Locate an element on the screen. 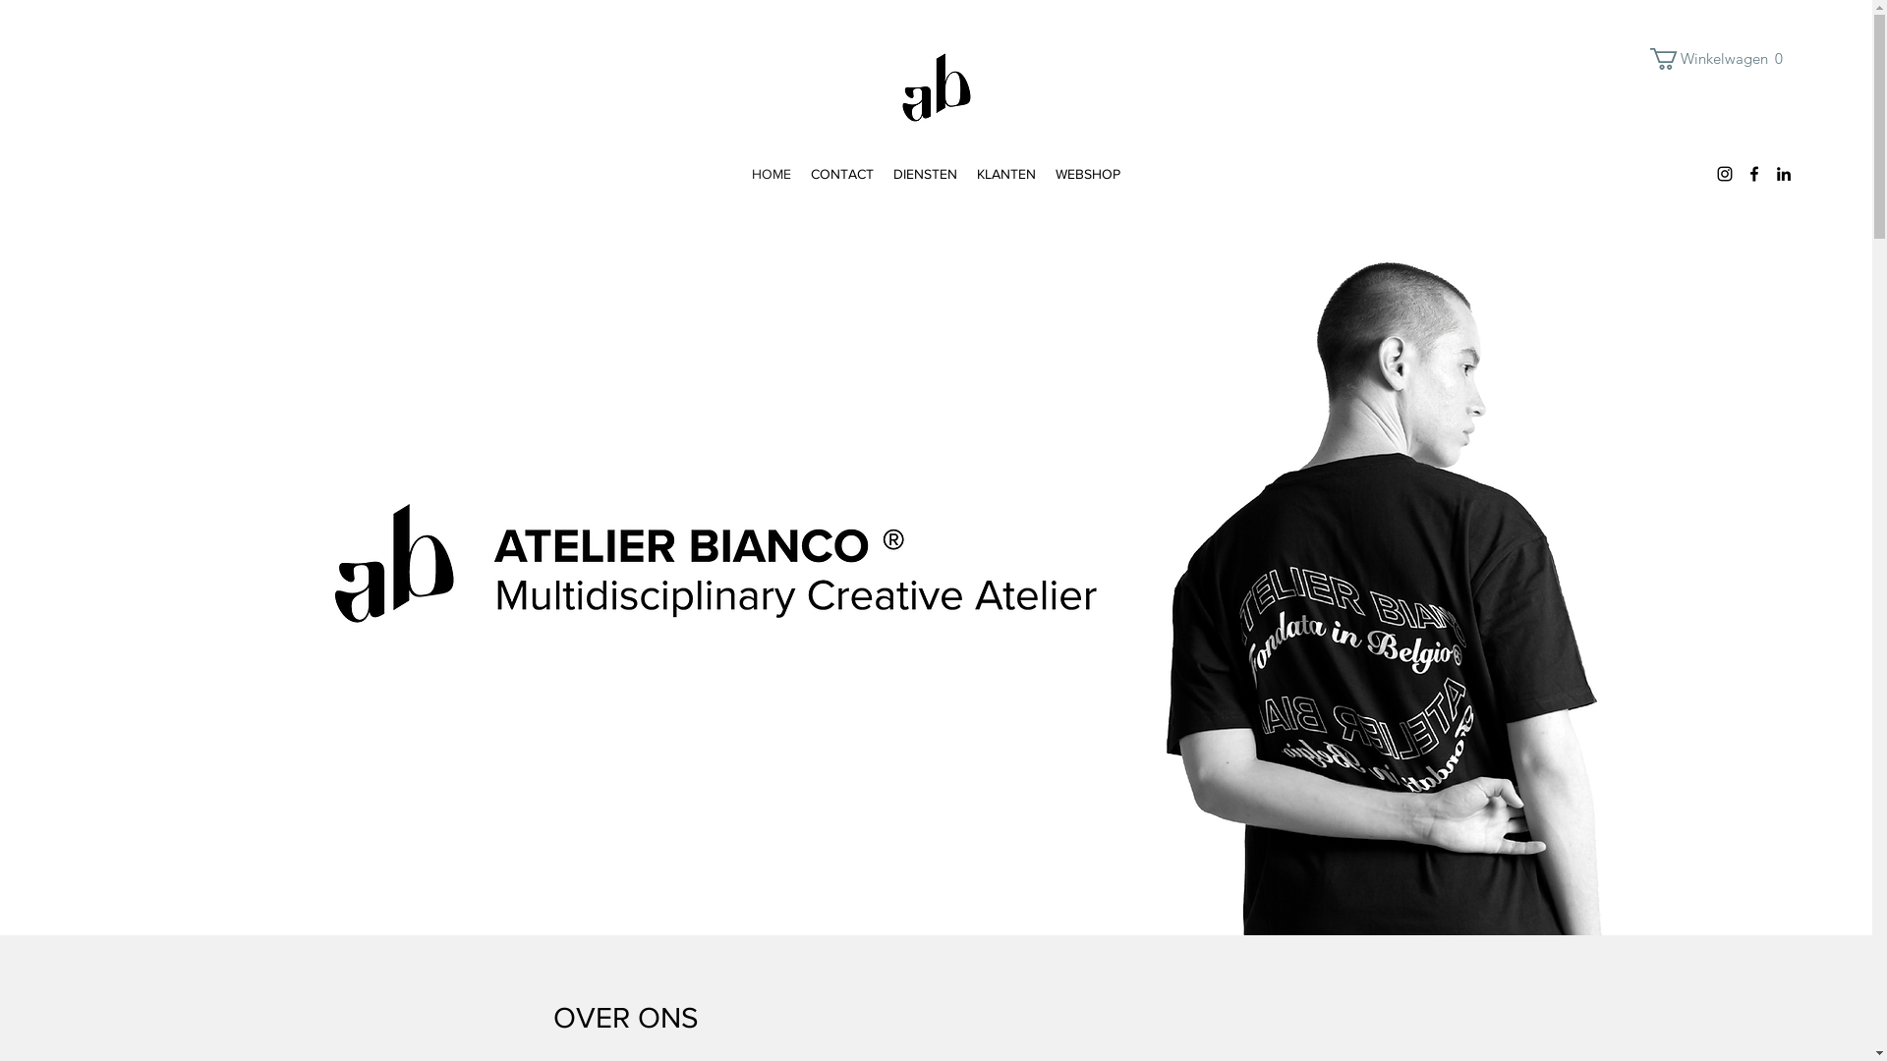  HOME is located at coordinates (772, 174).